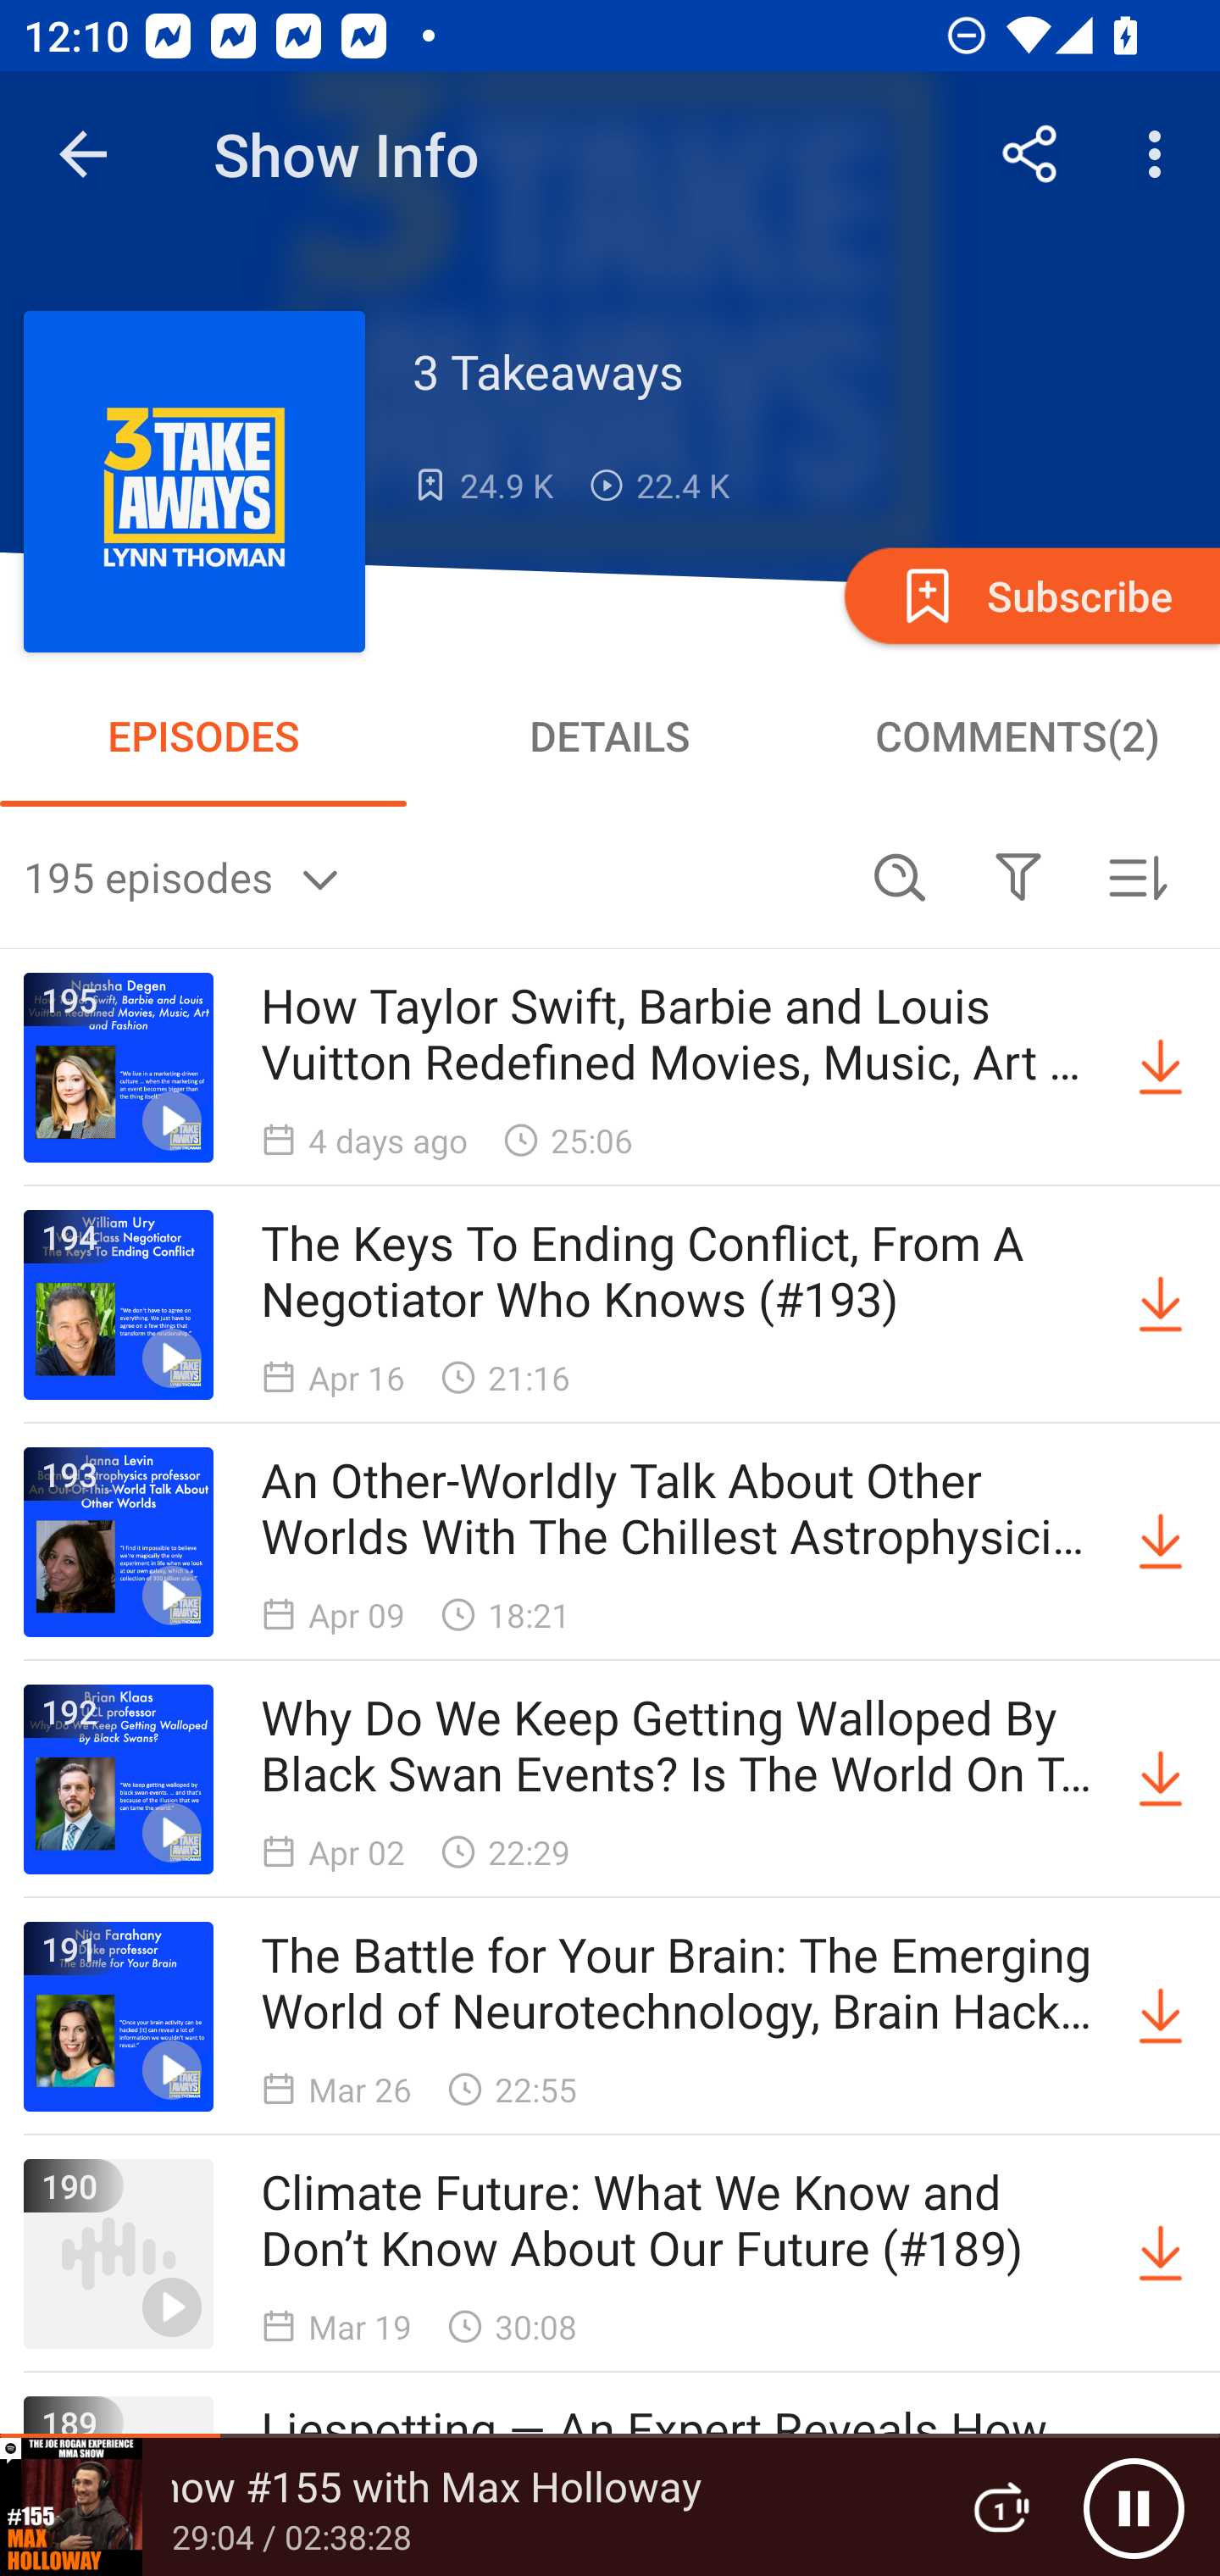 This screenshot has height=2576, width=1220. I want to click on More options, so click(1161, 154).